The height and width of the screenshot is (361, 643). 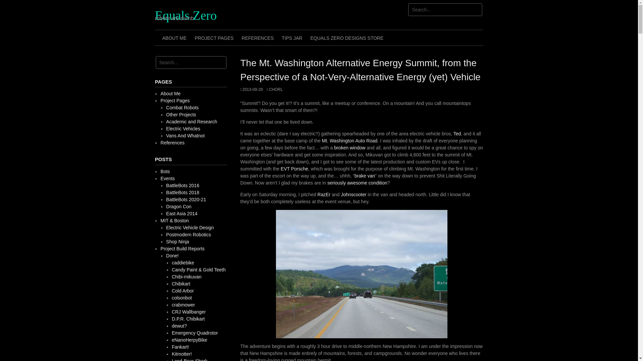 What do you see at coordinates (174, 37) in the screenshot?
I see `ABOUT ME` at bounding box center [174, 37].